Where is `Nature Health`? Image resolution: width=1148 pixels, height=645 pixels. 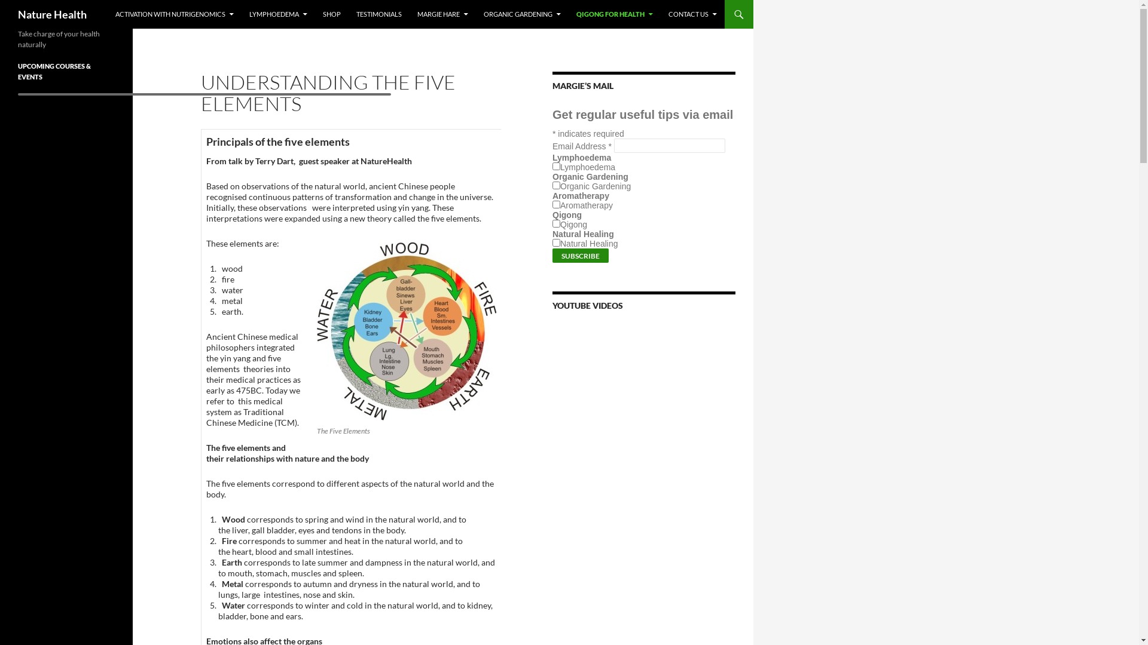
Nature Health is located at coordinates (53, 14).